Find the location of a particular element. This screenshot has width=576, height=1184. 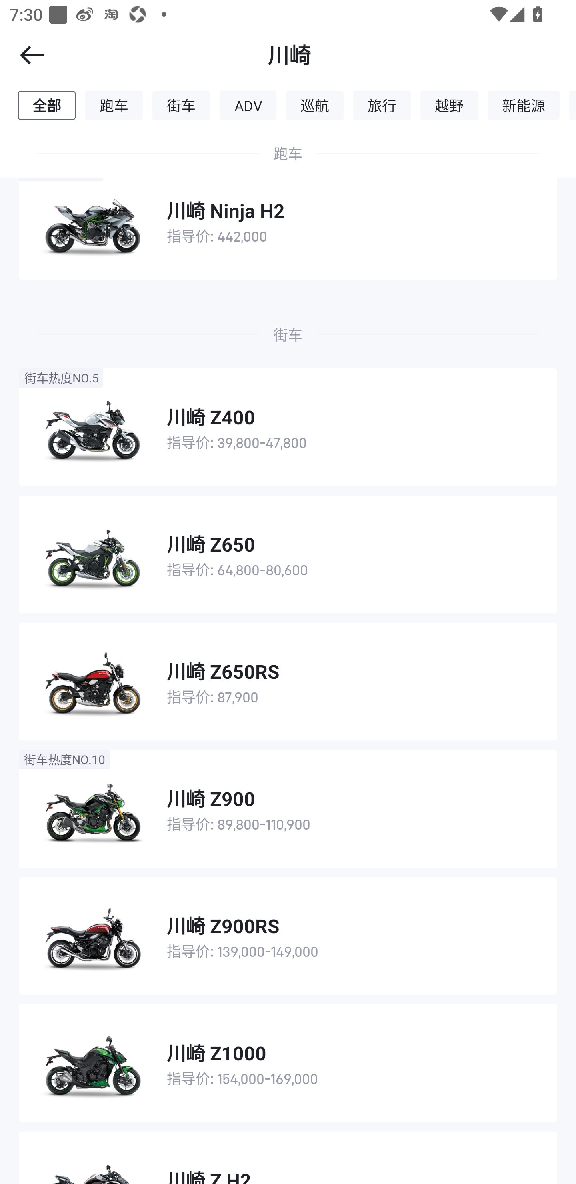

跑车 is located at coordinates (114, 105).